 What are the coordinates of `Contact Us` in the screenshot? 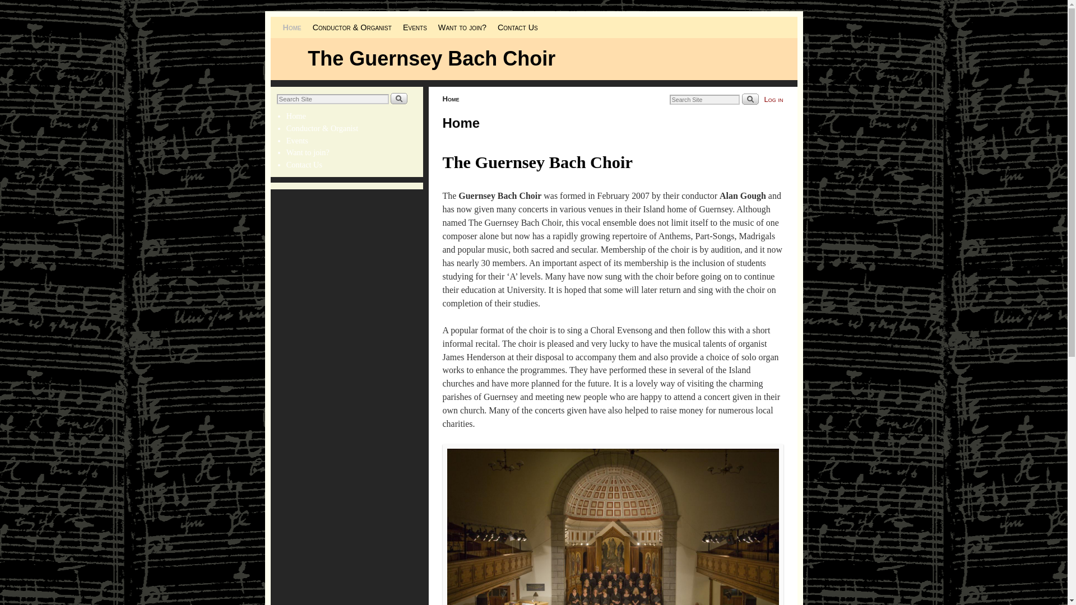 It's located at (304, 165).